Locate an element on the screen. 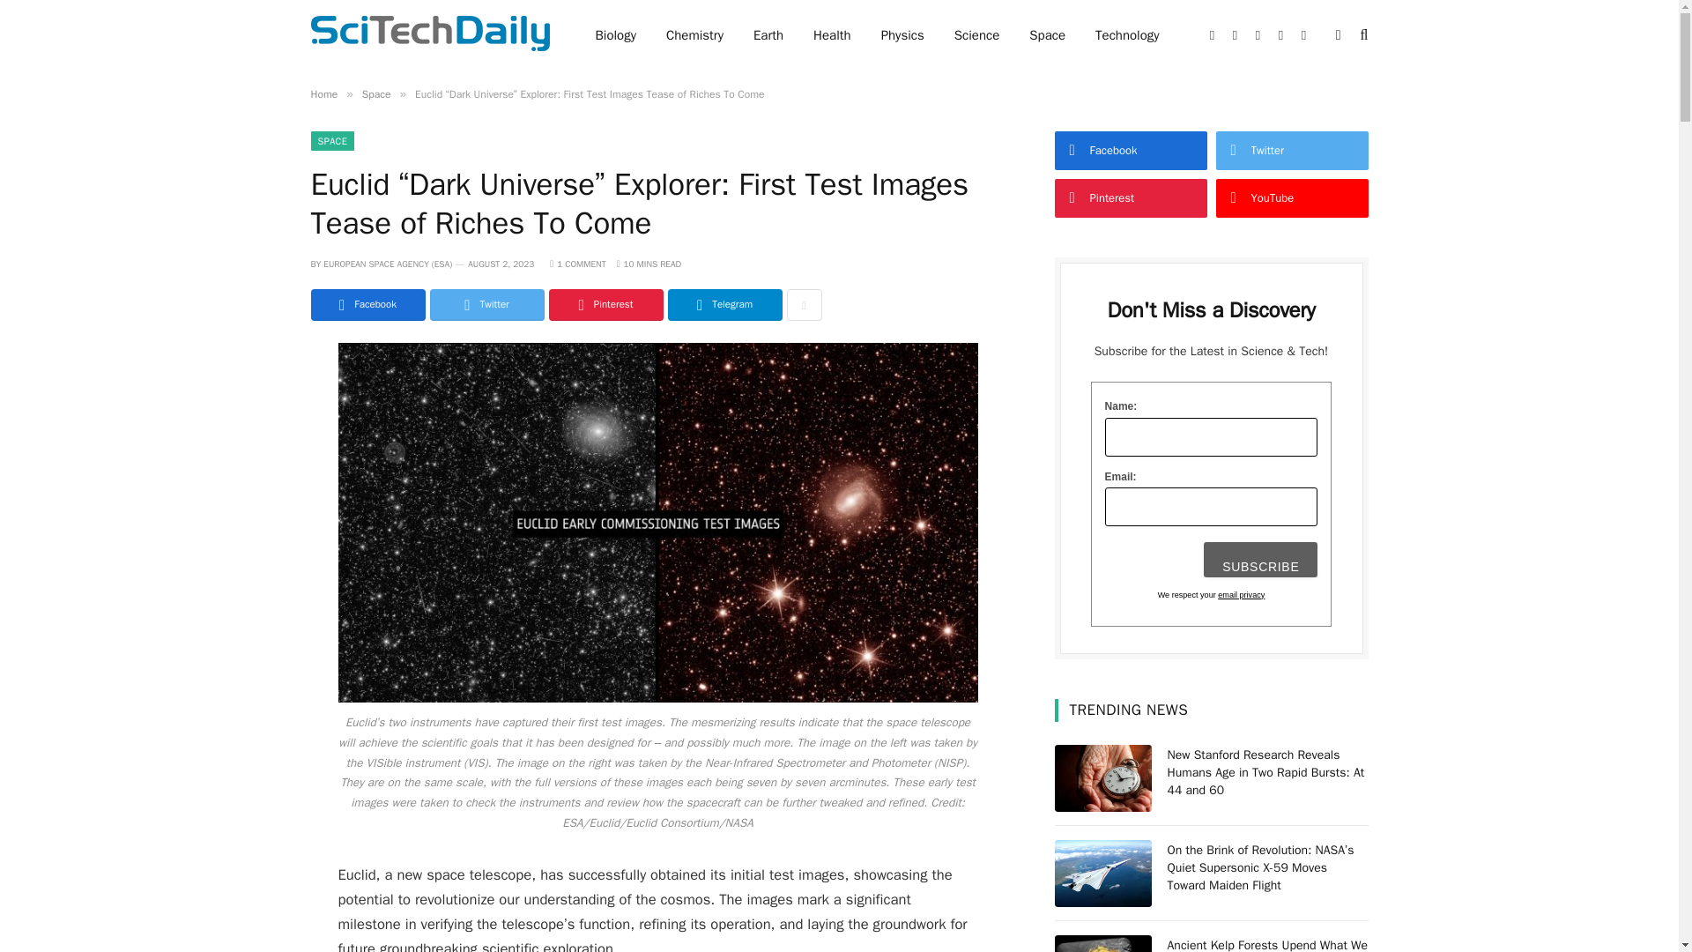 This screenshot has width=1692, height=952. Physics is located at coordinates (902, 35).